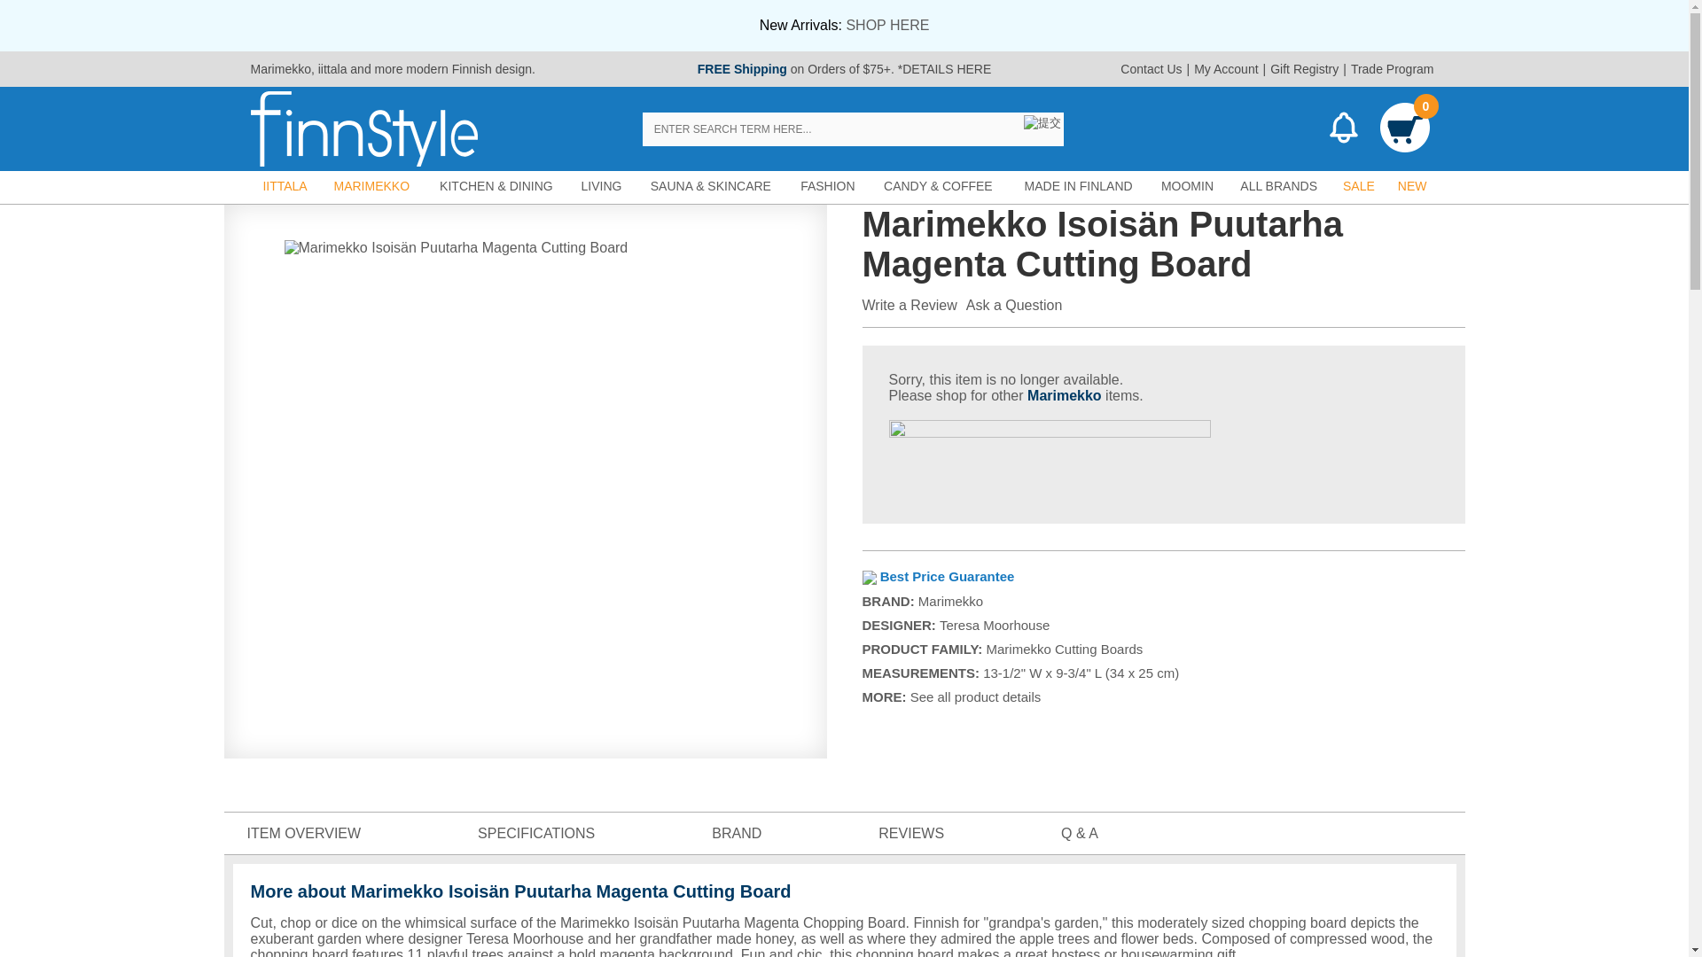 This screenshot has height=957, width=1702. I want to click on SHOP HERE, so click(887, 25).